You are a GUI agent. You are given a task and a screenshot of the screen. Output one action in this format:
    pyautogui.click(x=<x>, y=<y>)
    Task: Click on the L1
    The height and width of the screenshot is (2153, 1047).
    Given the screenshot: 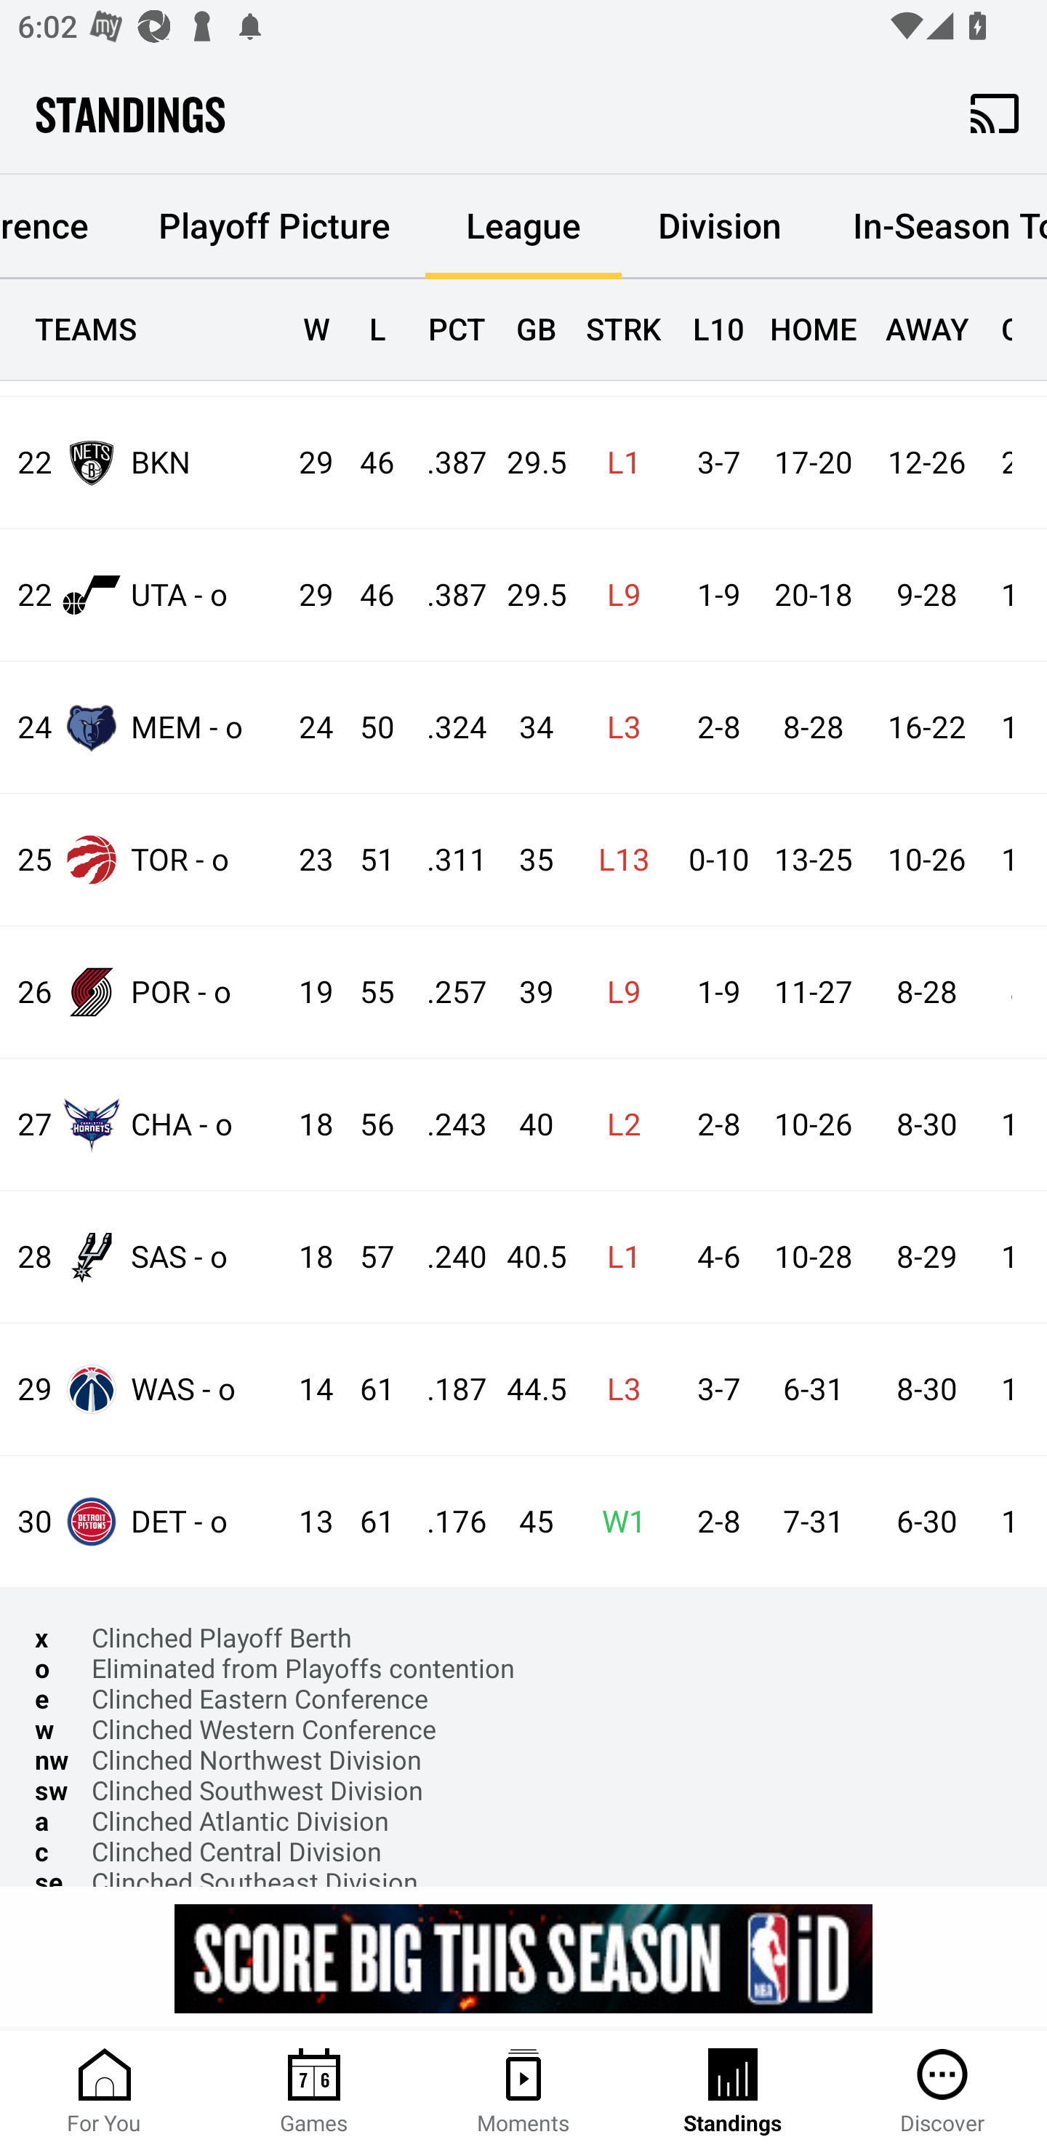 What is the action you would take?
    pyautogui.click(x=617, y=1257)
    